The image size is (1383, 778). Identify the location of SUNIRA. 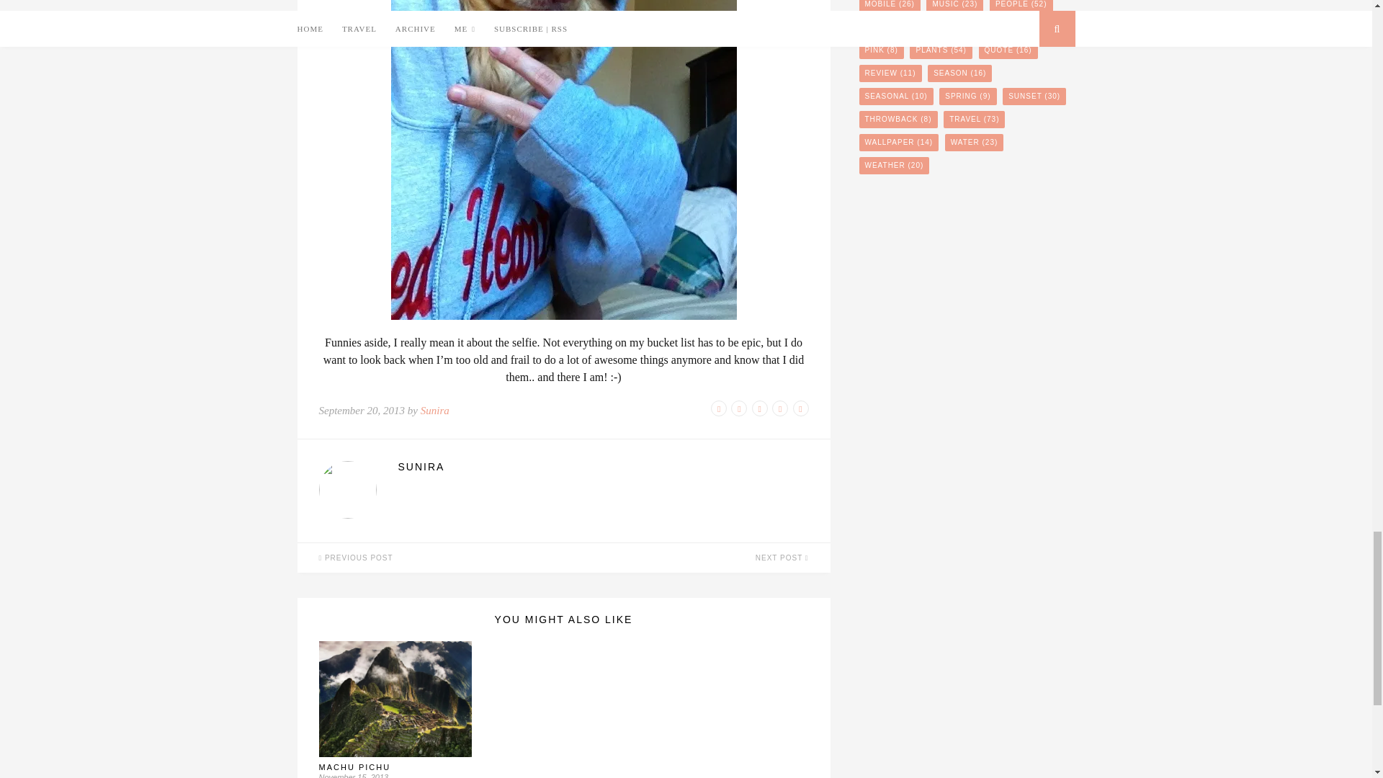
(602, 467).